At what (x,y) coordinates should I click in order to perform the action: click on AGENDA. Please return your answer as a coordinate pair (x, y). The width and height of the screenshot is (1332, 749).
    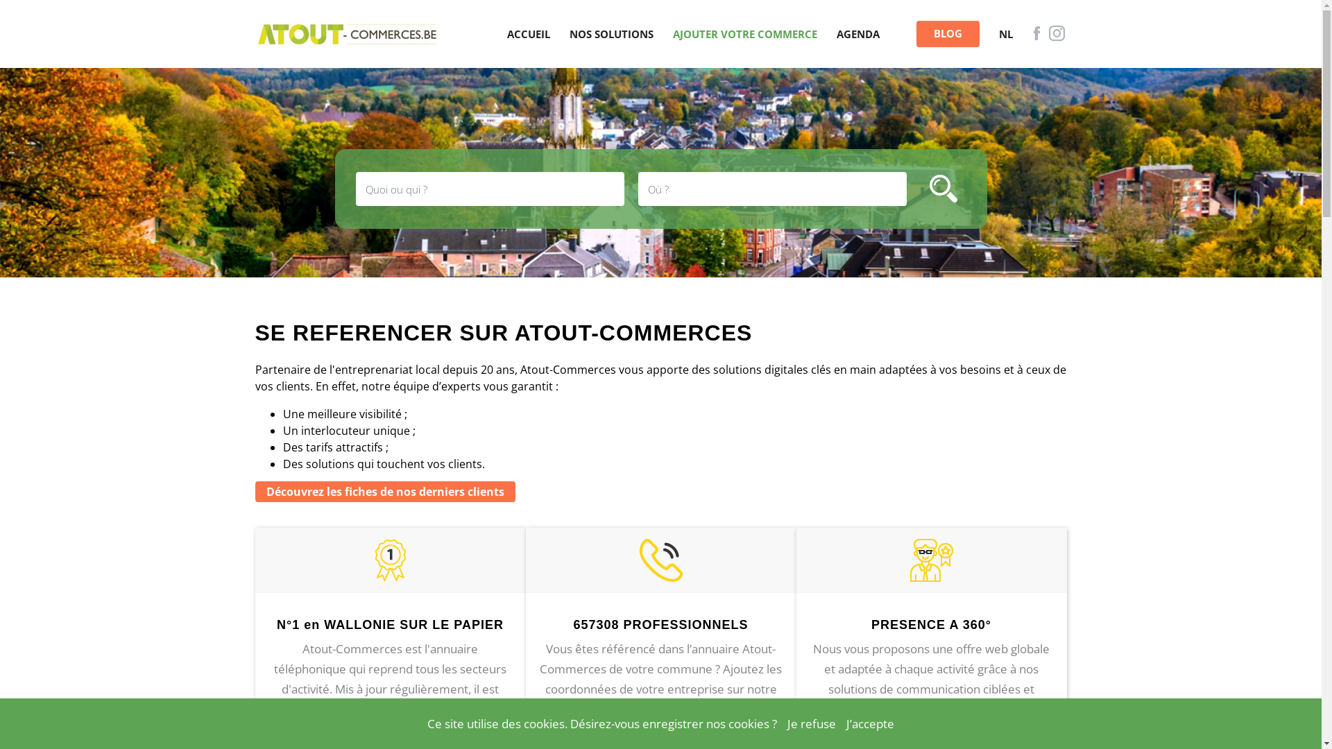
    Looking at the image, I should click on (858, 35).